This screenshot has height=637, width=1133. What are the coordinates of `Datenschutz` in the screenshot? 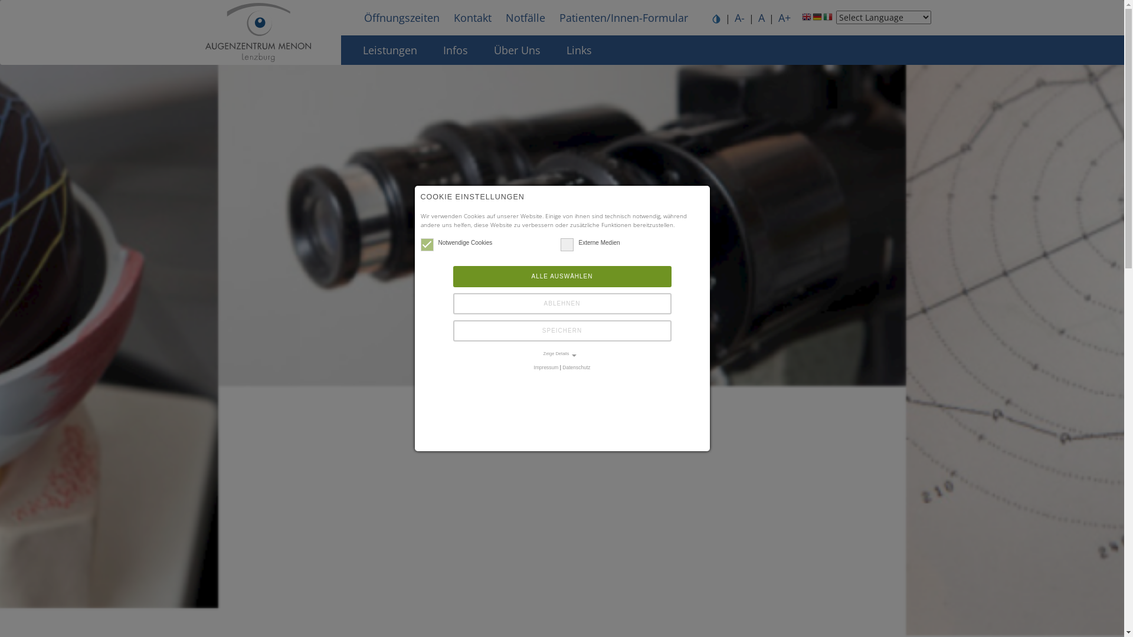 It's located at (576, 367).